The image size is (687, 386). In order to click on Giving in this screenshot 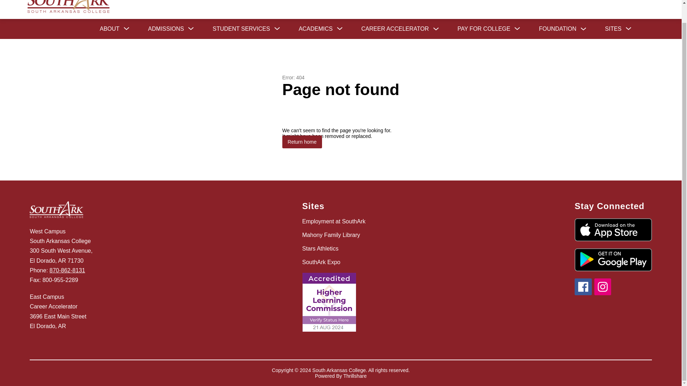, I will do `click(643, 1)`.